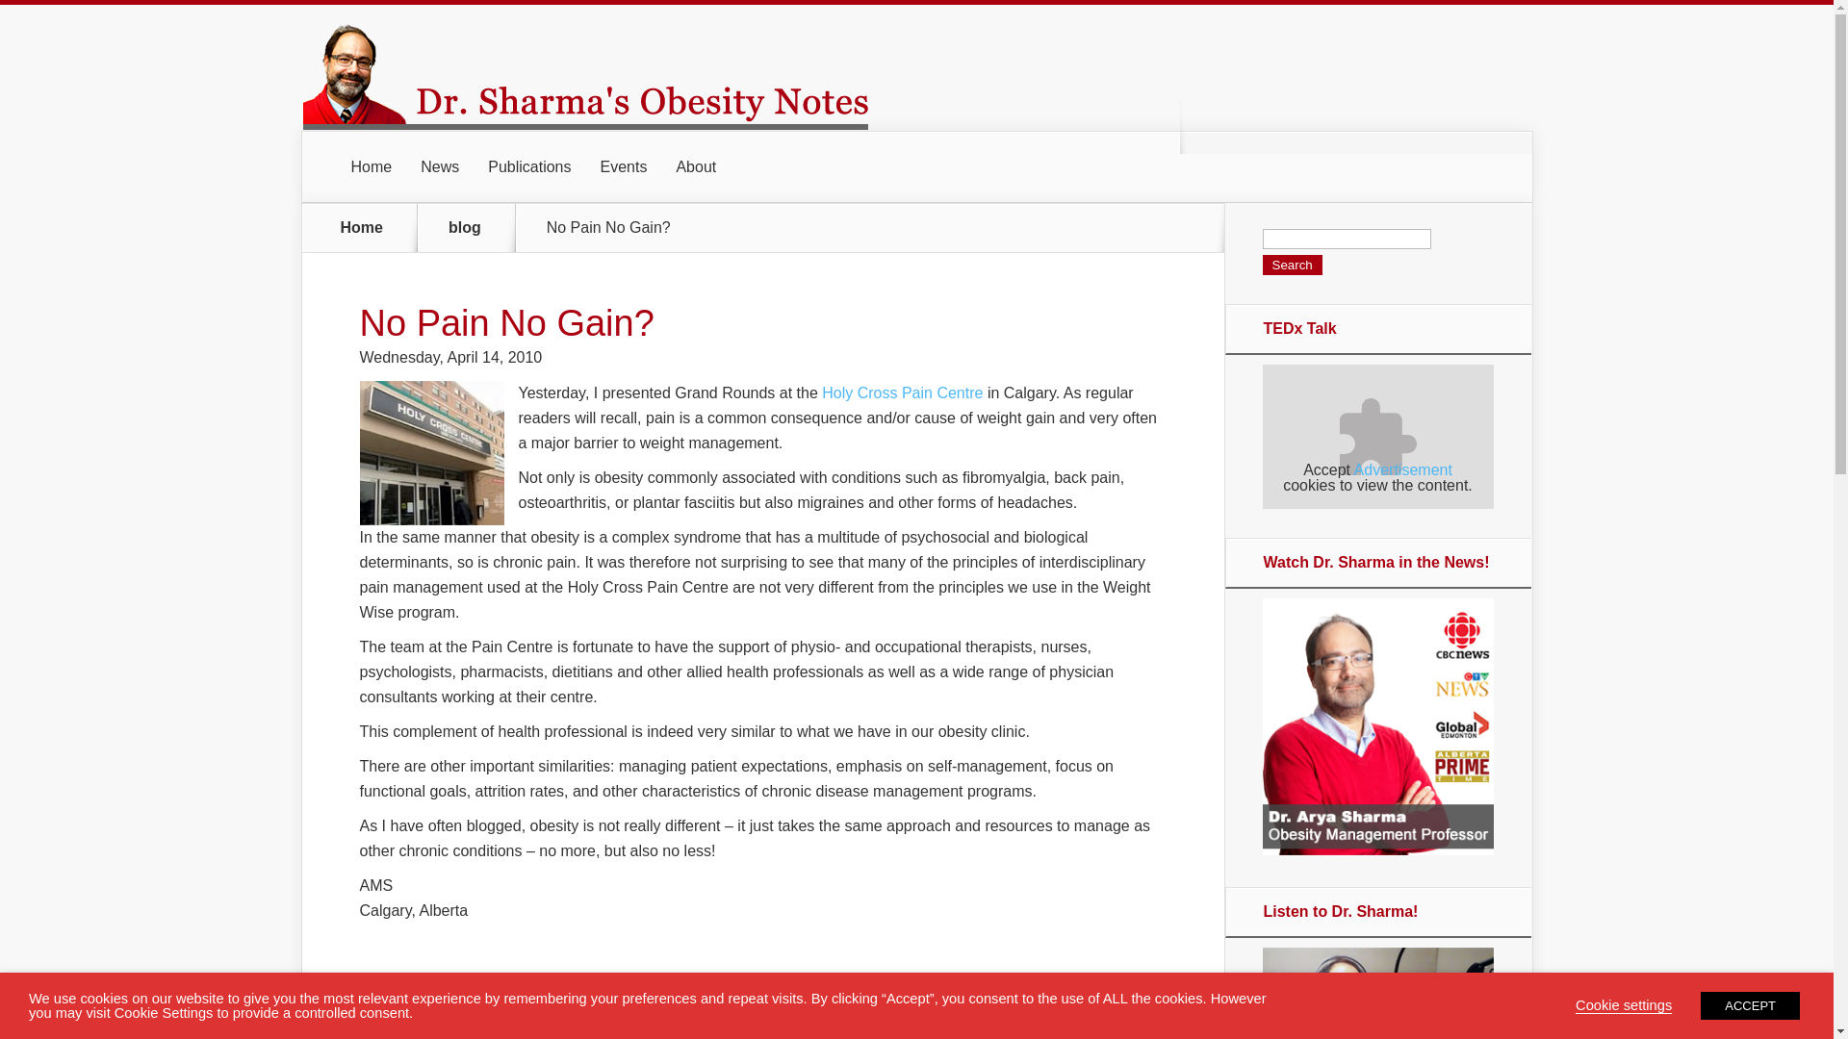 Image resolution: width=1848 pixels, height=1039 pixels. I want to click on sharma-obesity-holy-cross-centre, so click(432, 453).